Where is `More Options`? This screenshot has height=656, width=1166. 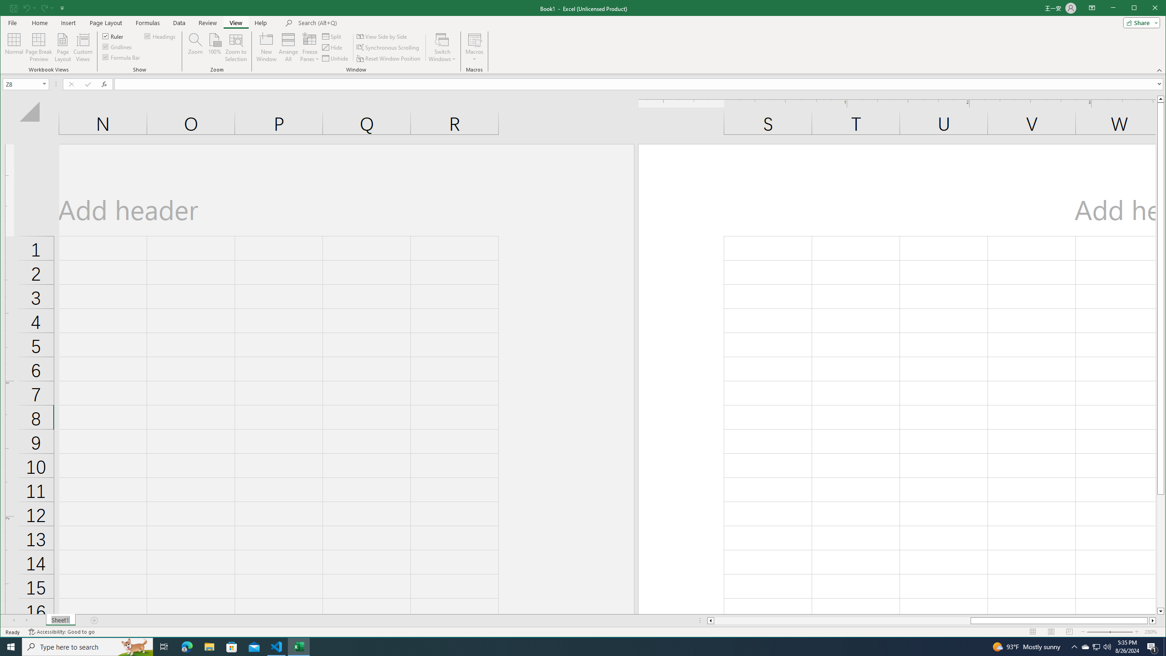 More Options is located at coordinates (474, 56).